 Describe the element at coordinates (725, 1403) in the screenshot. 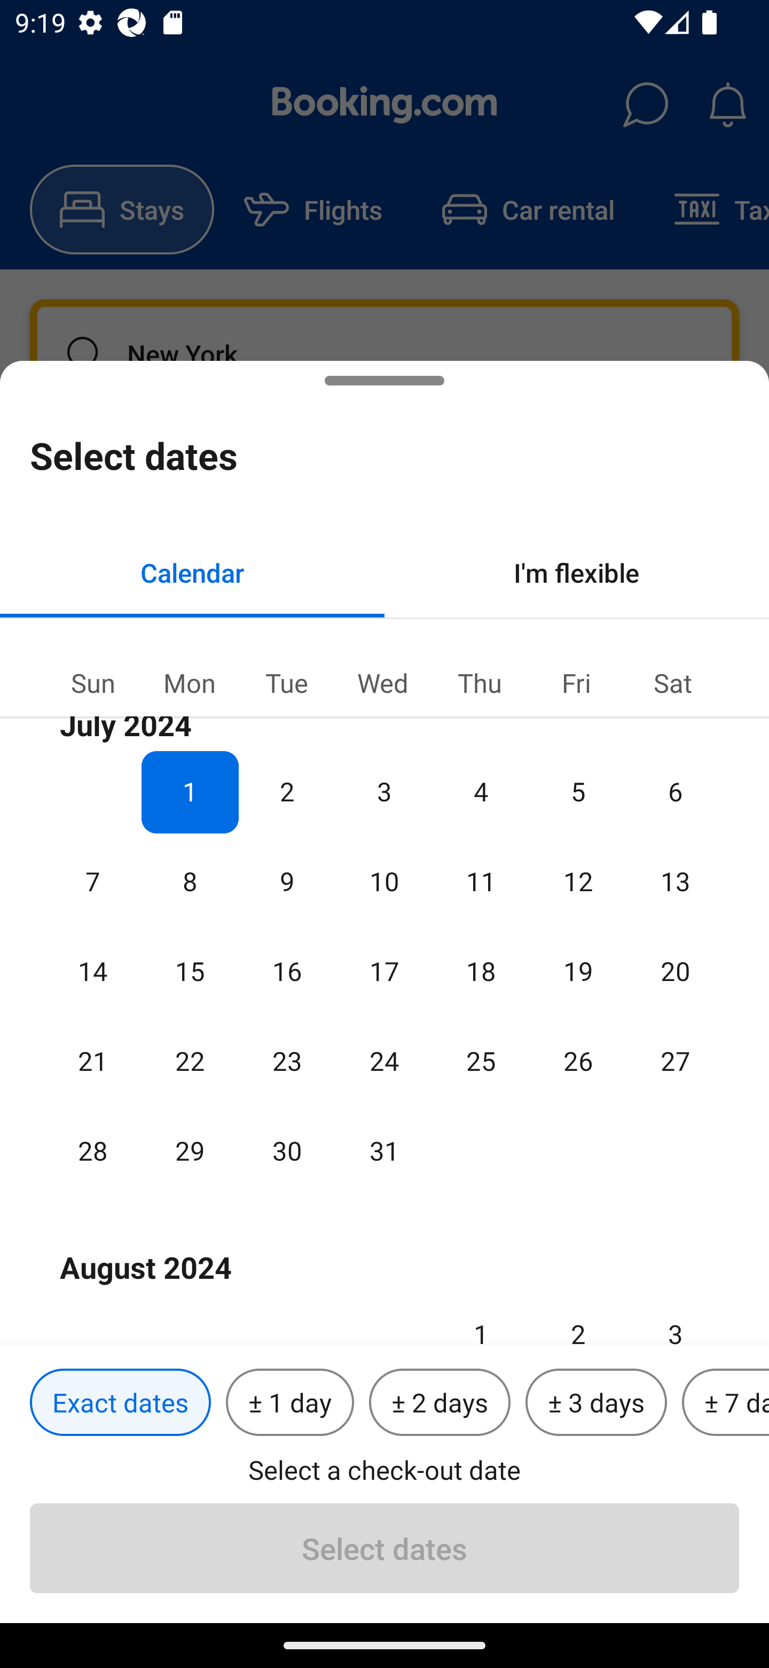

I see `± 7 days` at that location.